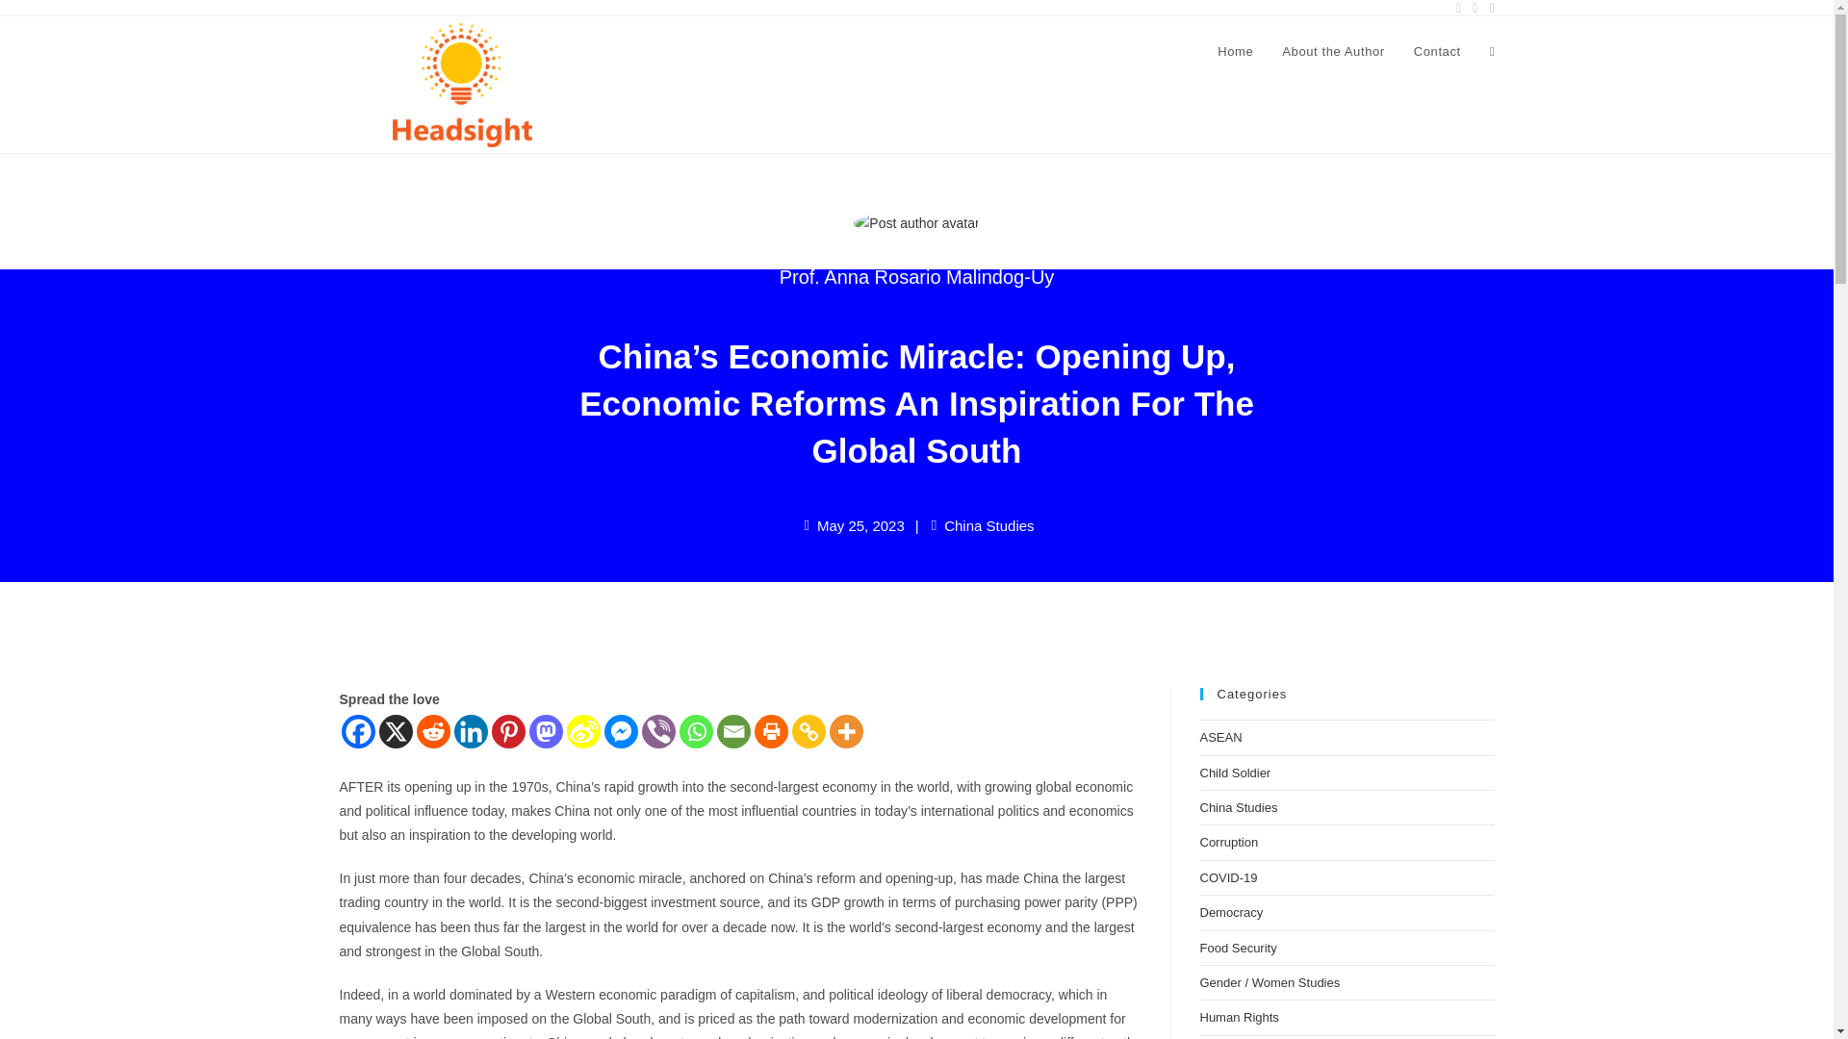  I want to click on About the Author, so click(1333, 52).